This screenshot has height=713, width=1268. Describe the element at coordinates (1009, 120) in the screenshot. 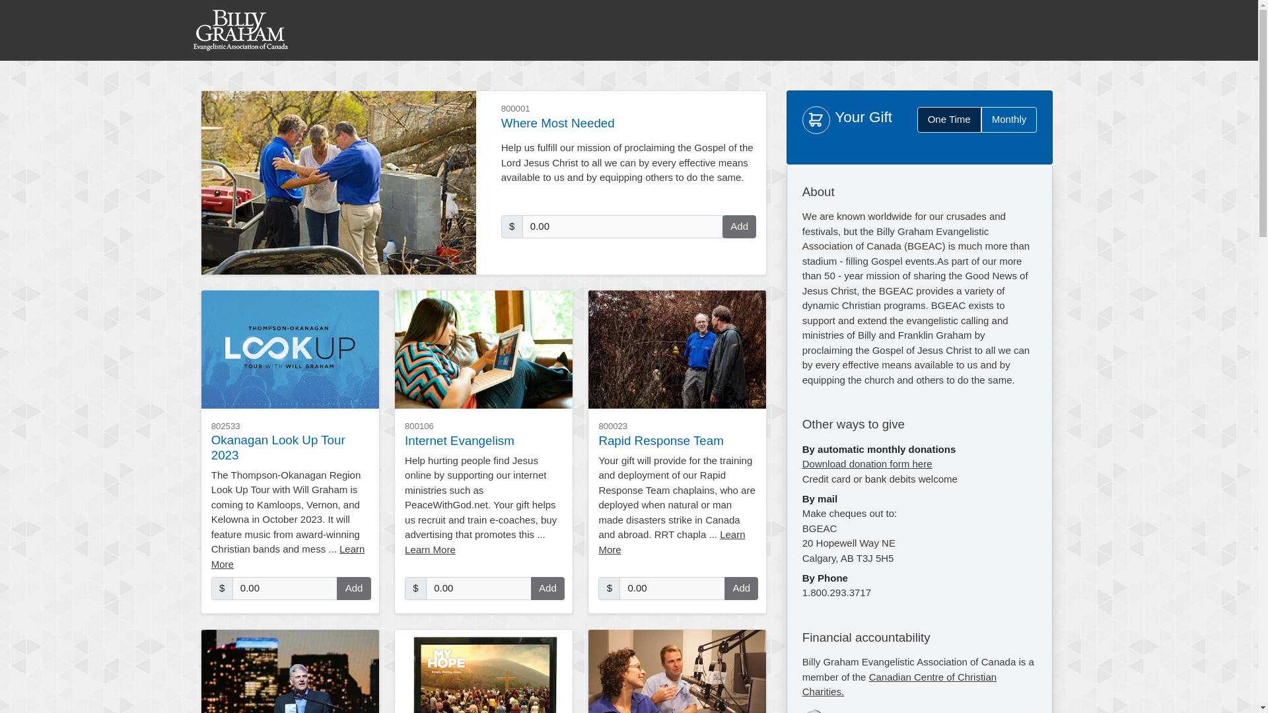

I see `Monthly` at that location.